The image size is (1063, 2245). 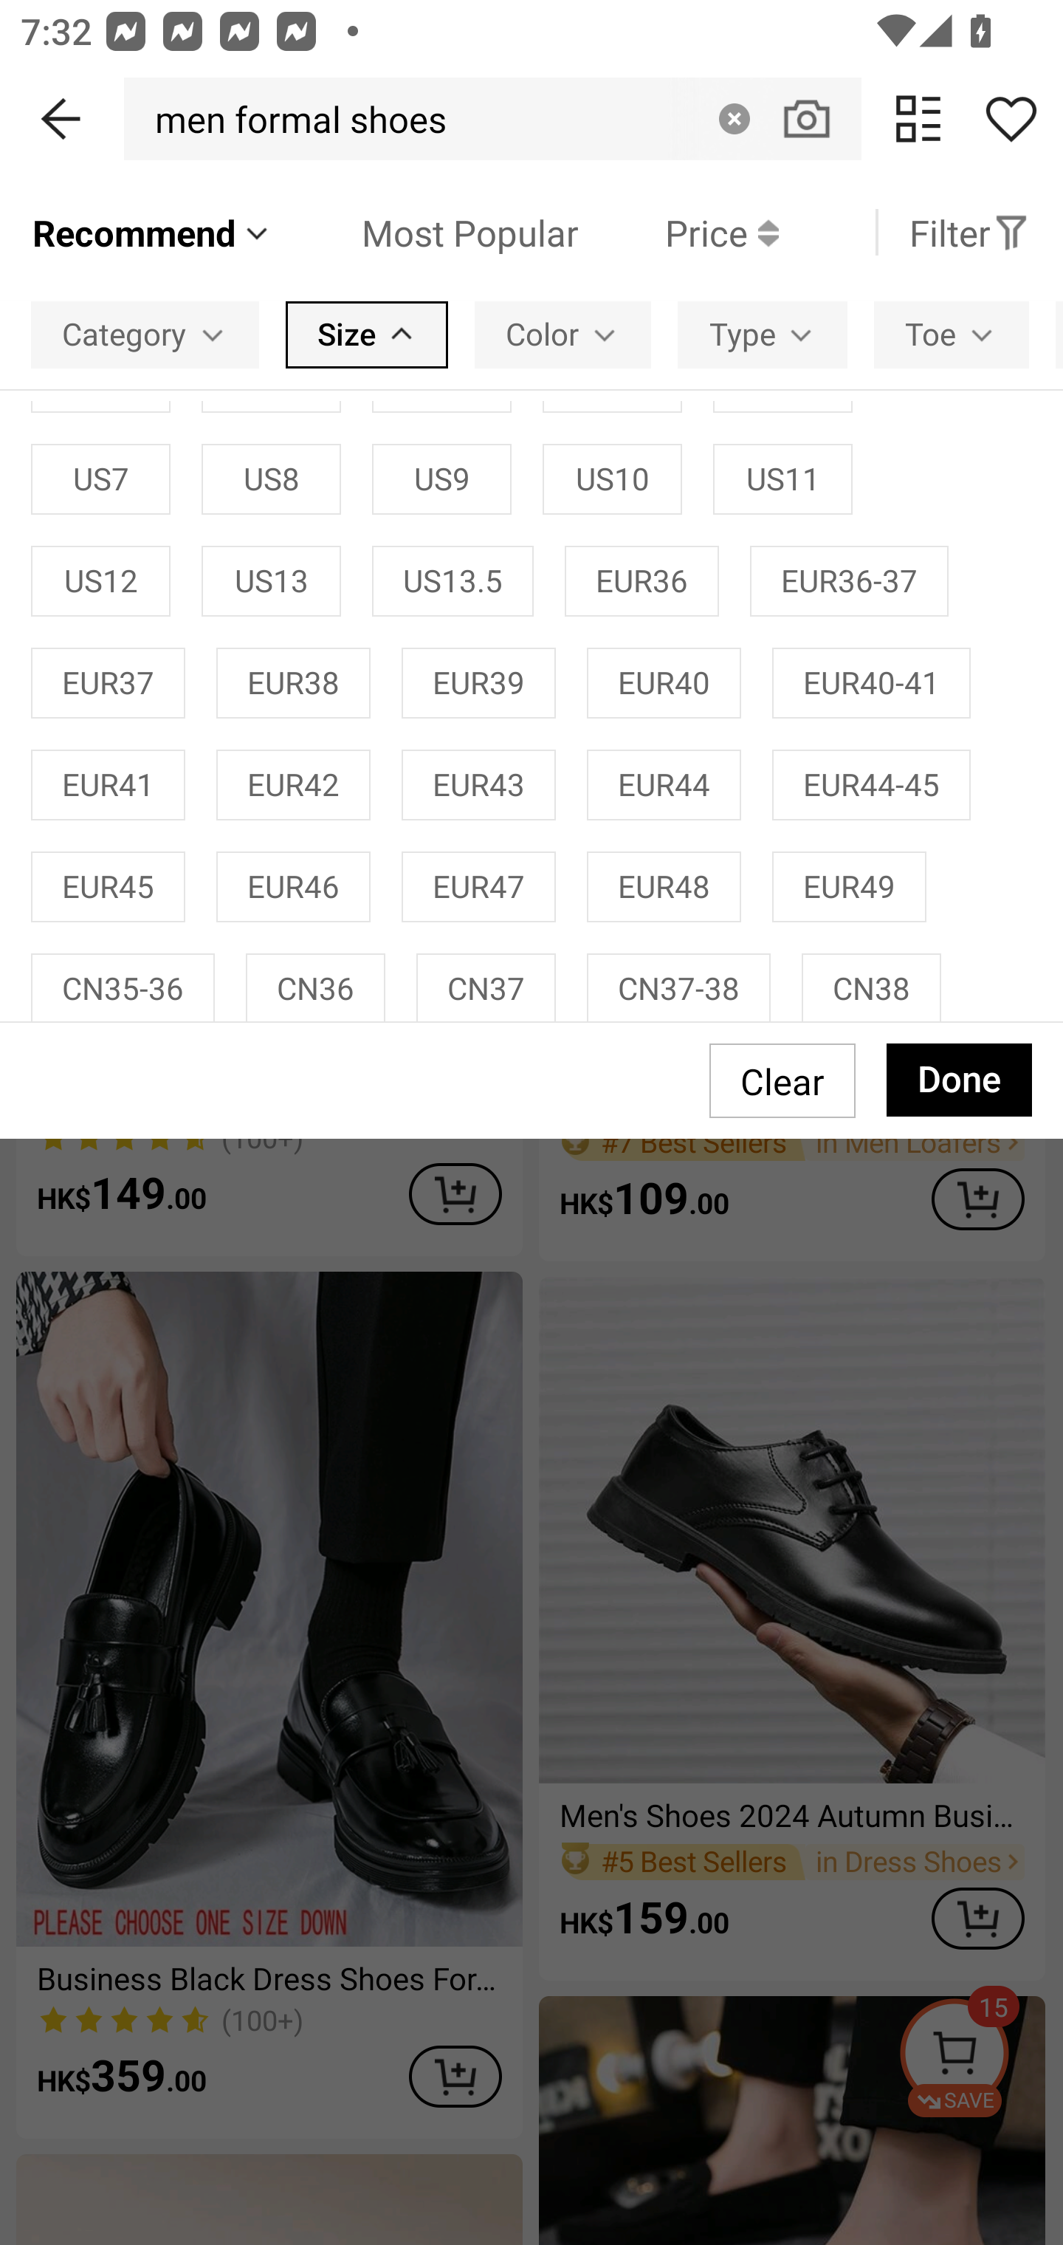 I want to click on Color, so click(x=563, y=334).